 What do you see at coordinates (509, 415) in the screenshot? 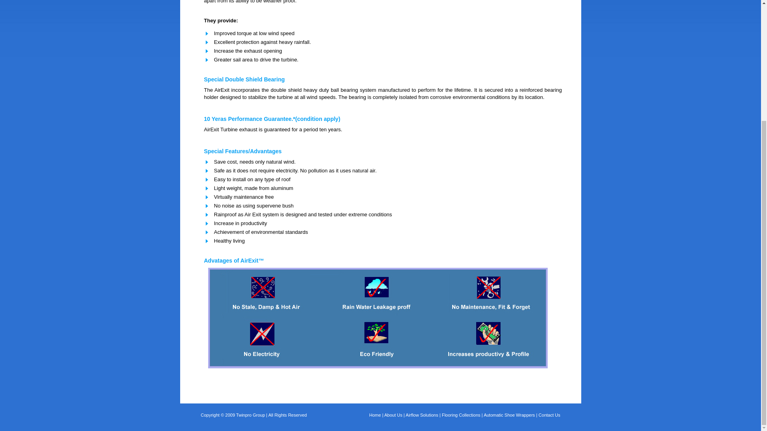
I see `Automatic Shoe Wrappers` at bounding box center [509, 415].